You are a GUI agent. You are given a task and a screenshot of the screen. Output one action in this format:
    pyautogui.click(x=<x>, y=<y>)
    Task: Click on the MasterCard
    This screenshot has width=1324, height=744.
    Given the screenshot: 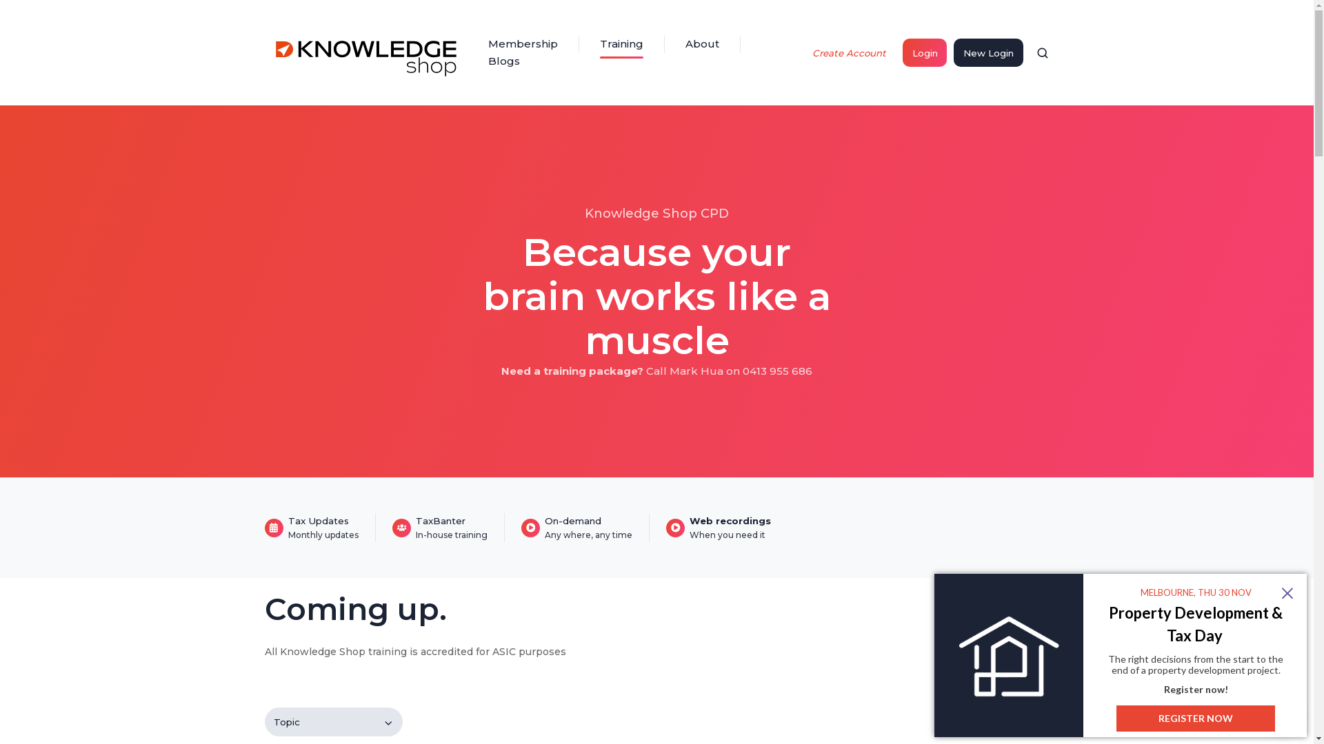 What is the action you would take?
    pyautogui.click(x=692, y=227)
    